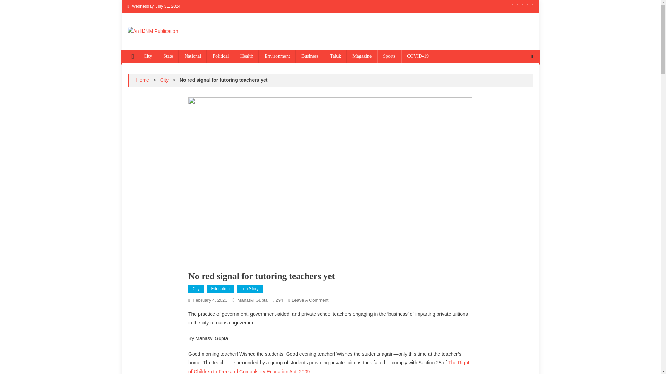 The image size is (666, 374). Describe the element at coordinates (519, 80) in the screenshot. I see `Manasvi Gupta` at that location.